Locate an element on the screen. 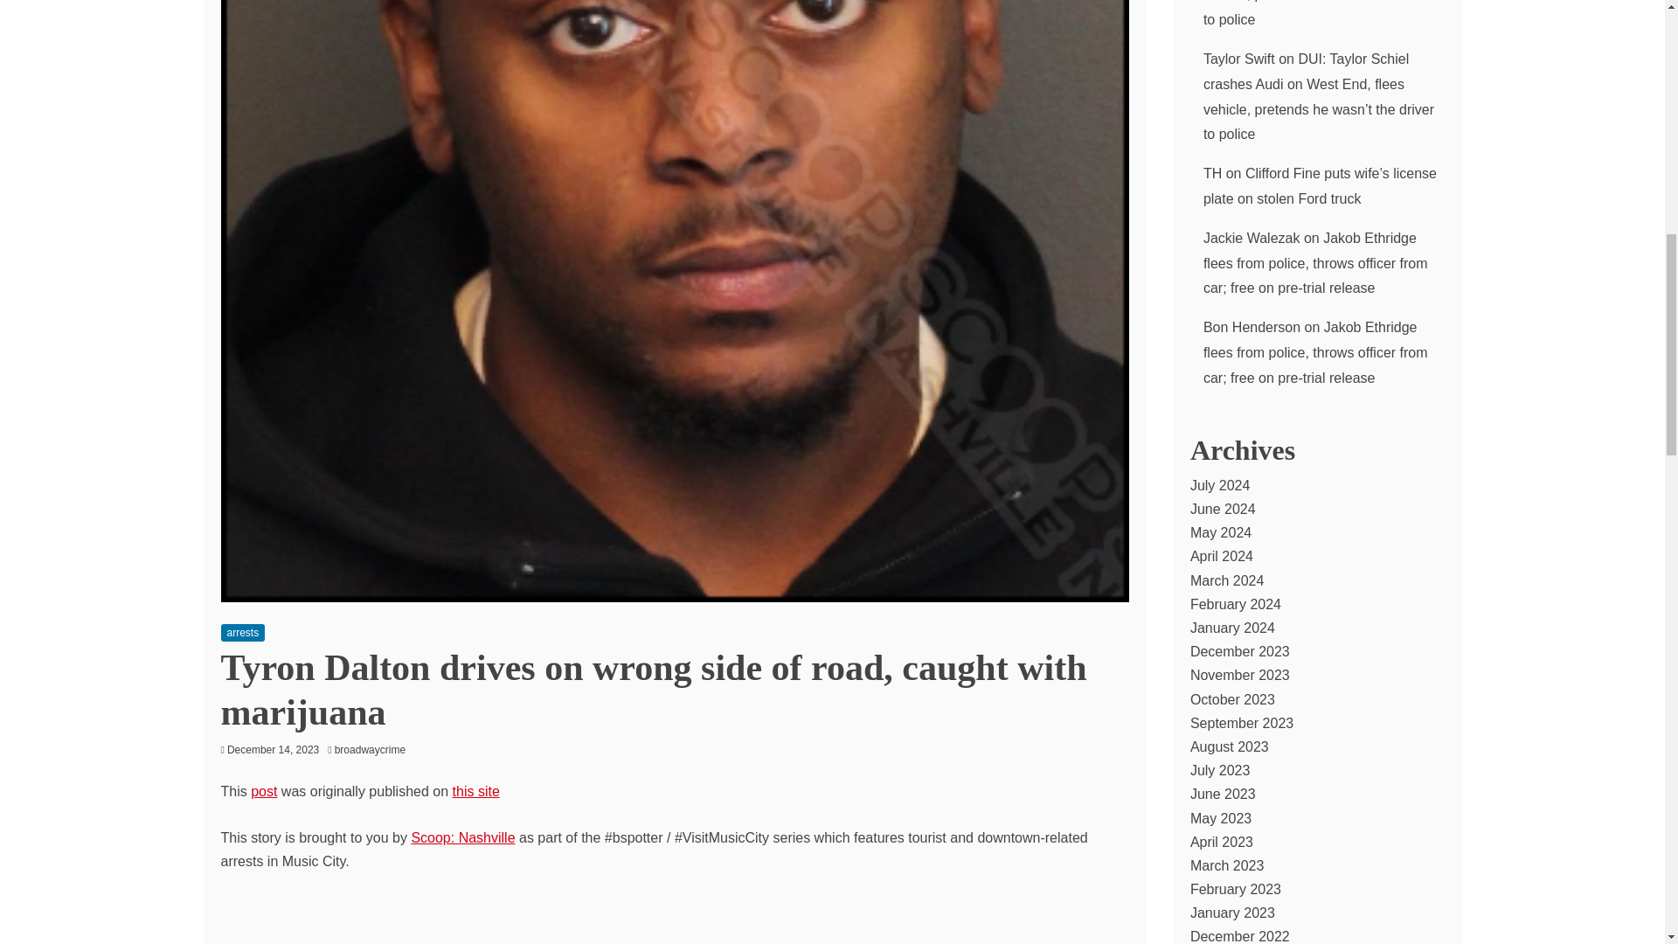 Image resolution: width=1678 pixels, height=944 pixels. broadwaycrime is located at coordinates (374, 750).